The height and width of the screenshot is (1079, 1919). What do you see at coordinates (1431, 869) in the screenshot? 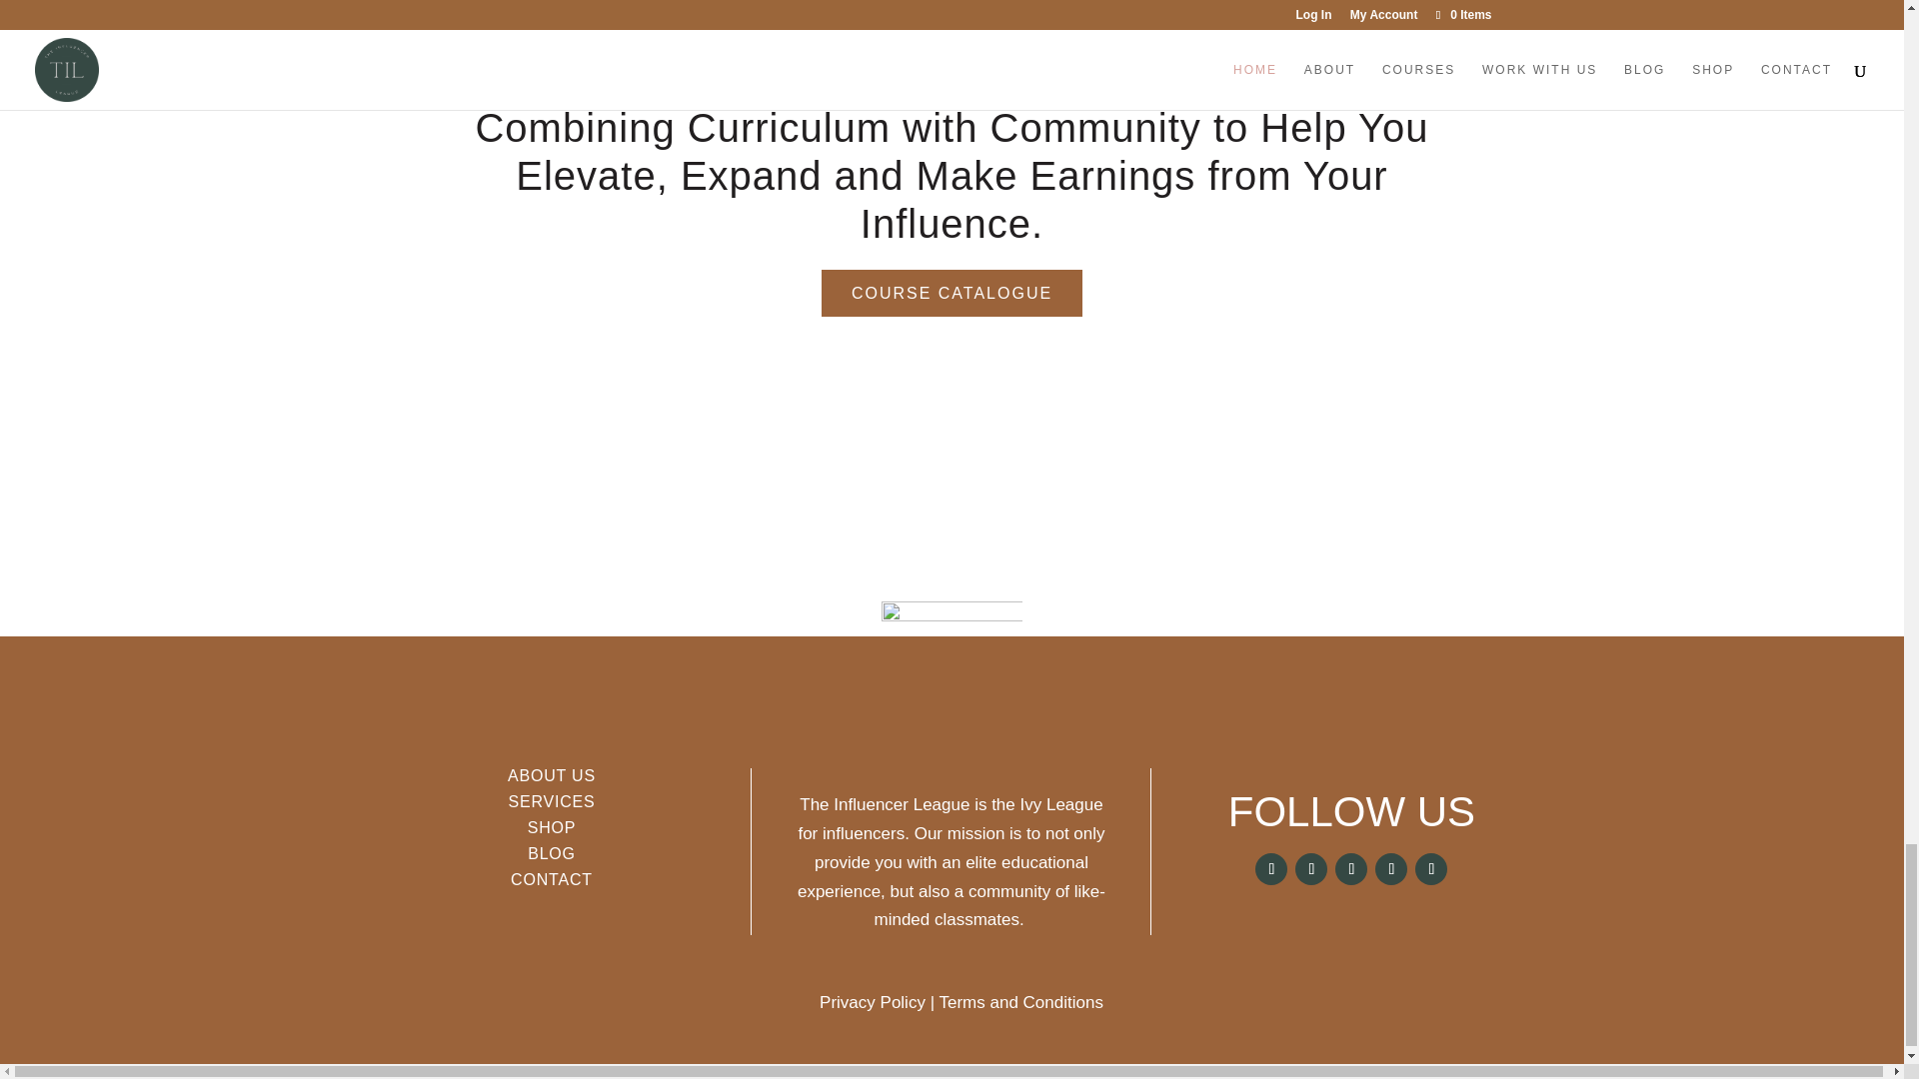
I see `Follow on Pinterest` at bounding box center [1431, 869].